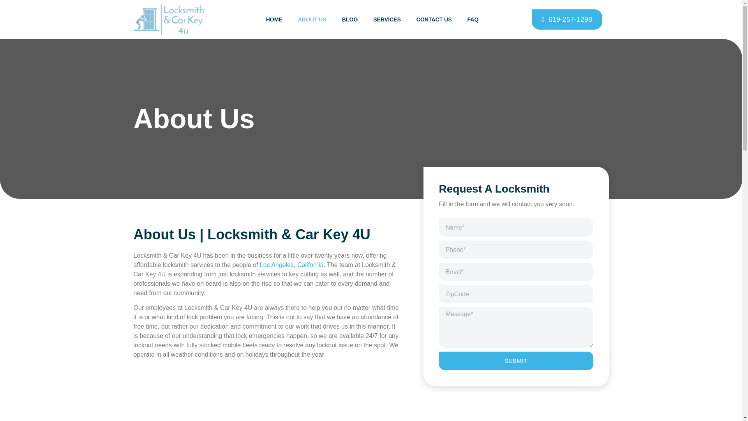 This screenshot has width=748, height=421. I want to click on ABOUT US, so click(312, 19).